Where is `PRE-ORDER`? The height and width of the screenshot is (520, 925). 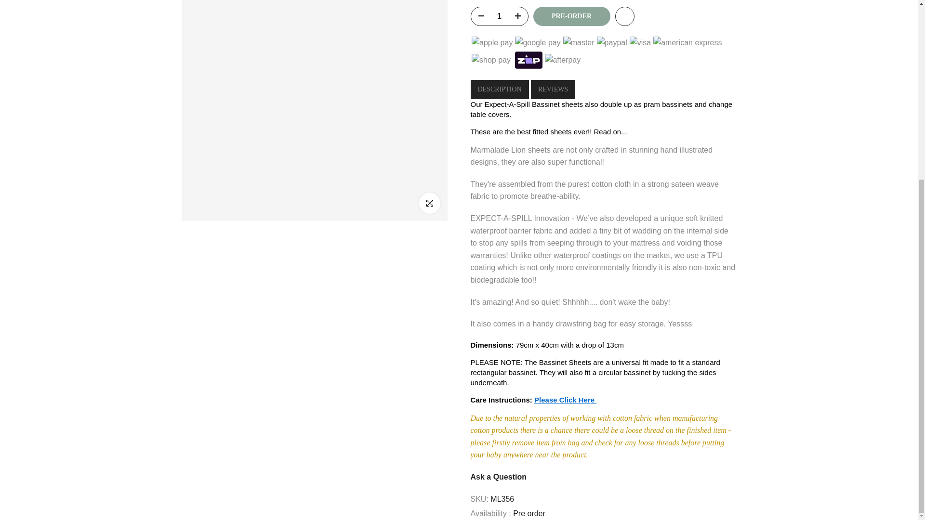
PRE-ORDER is located at coordinates (571, 13).